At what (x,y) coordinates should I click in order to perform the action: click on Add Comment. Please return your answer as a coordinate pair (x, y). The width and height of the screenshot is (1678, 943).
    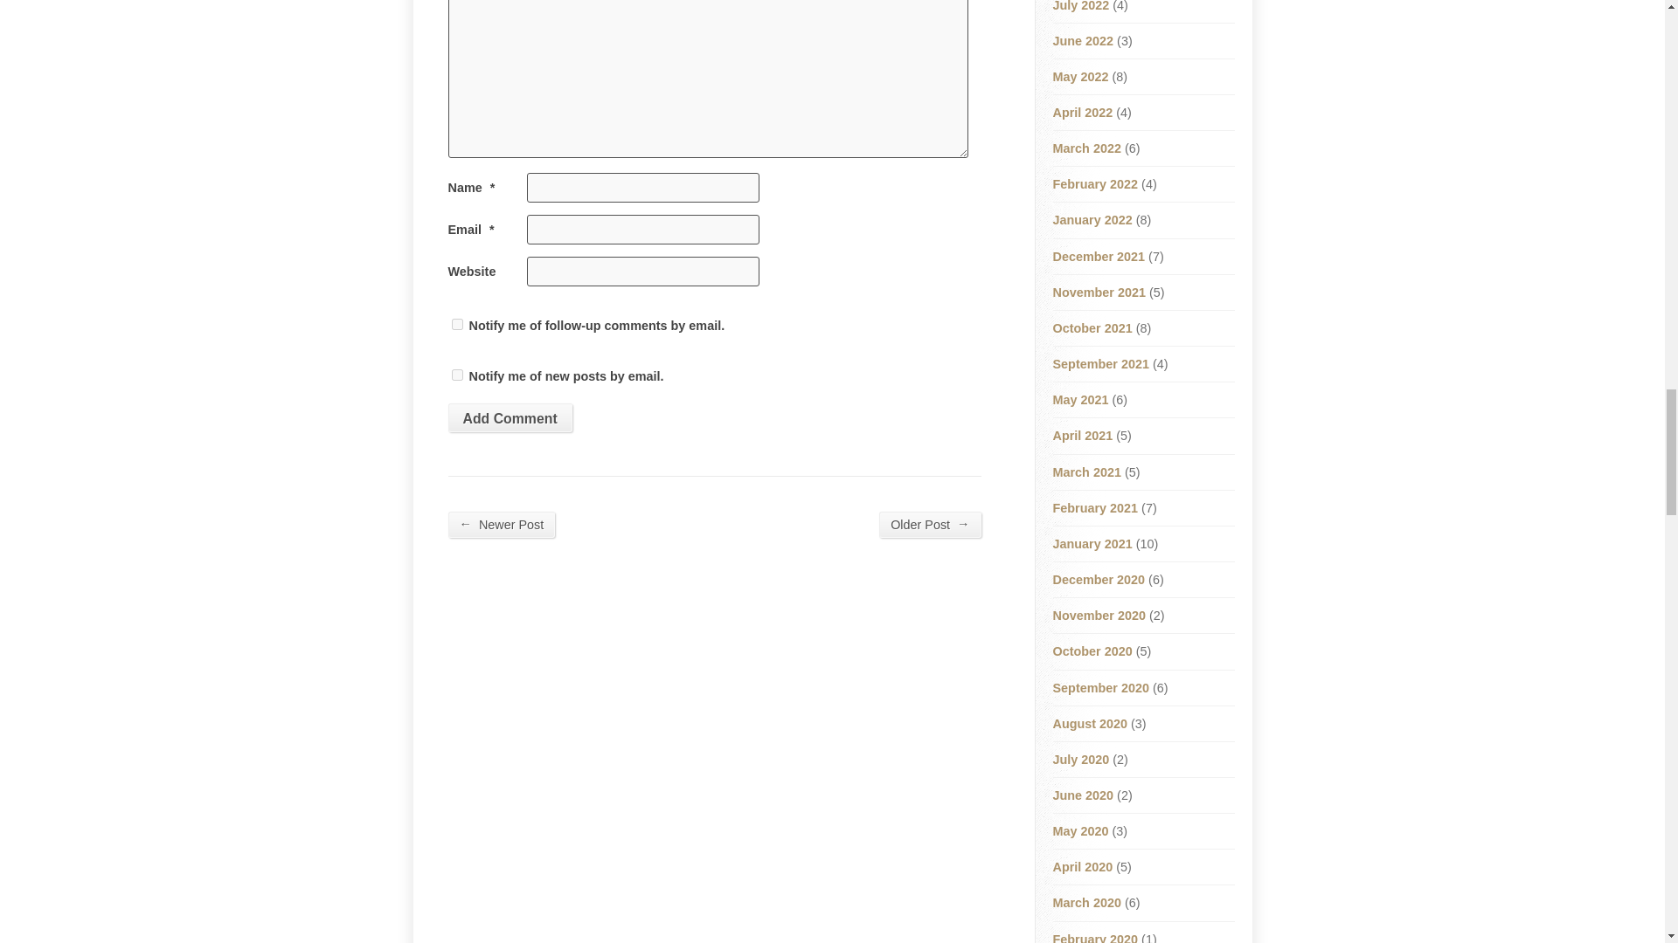
    Looking at the image, I should click on (510, 417).